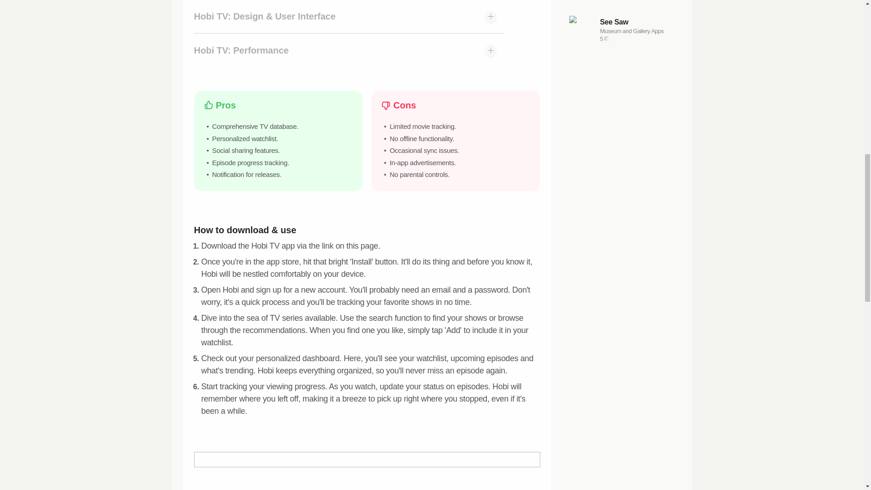  I want to click on See Saw, so click(638, 31).